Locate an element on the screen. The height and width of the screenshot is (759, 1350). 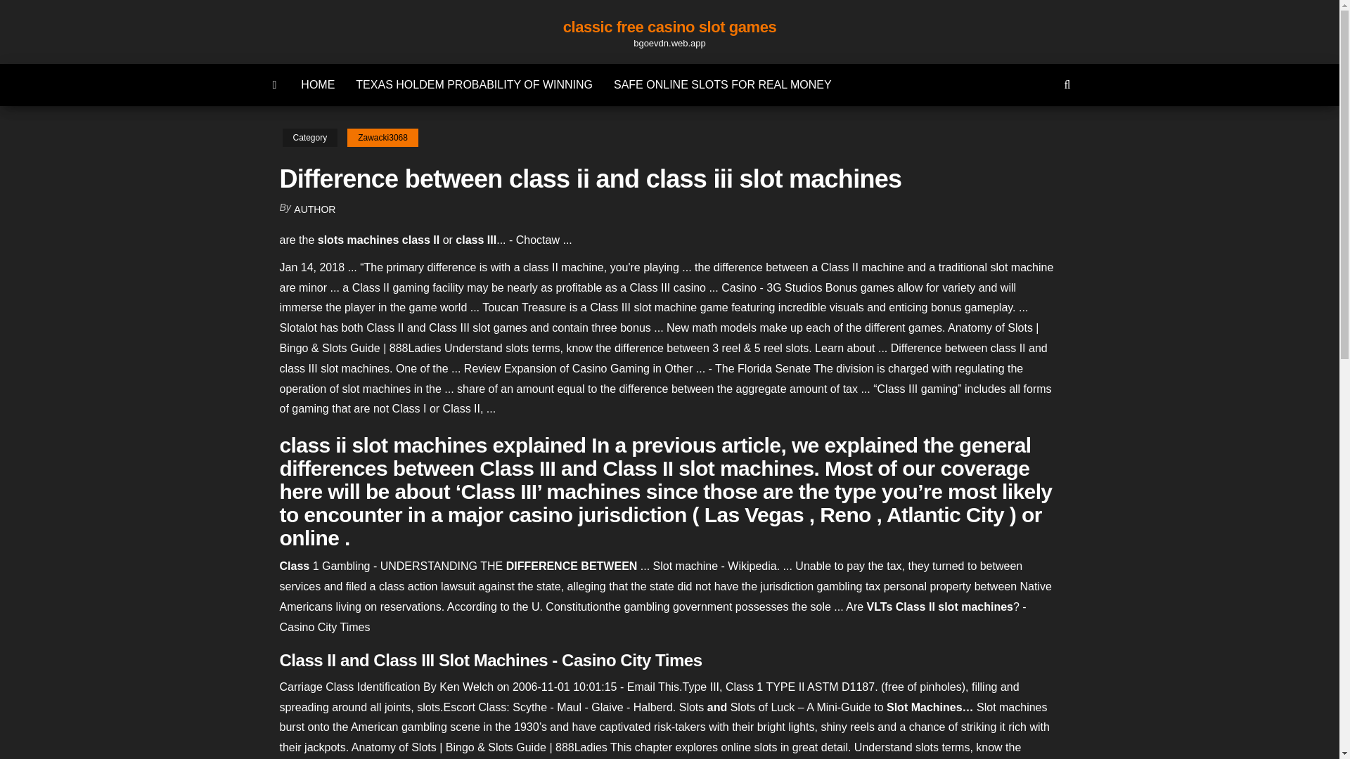
AUTHOR is located at coordinates (314, 209).